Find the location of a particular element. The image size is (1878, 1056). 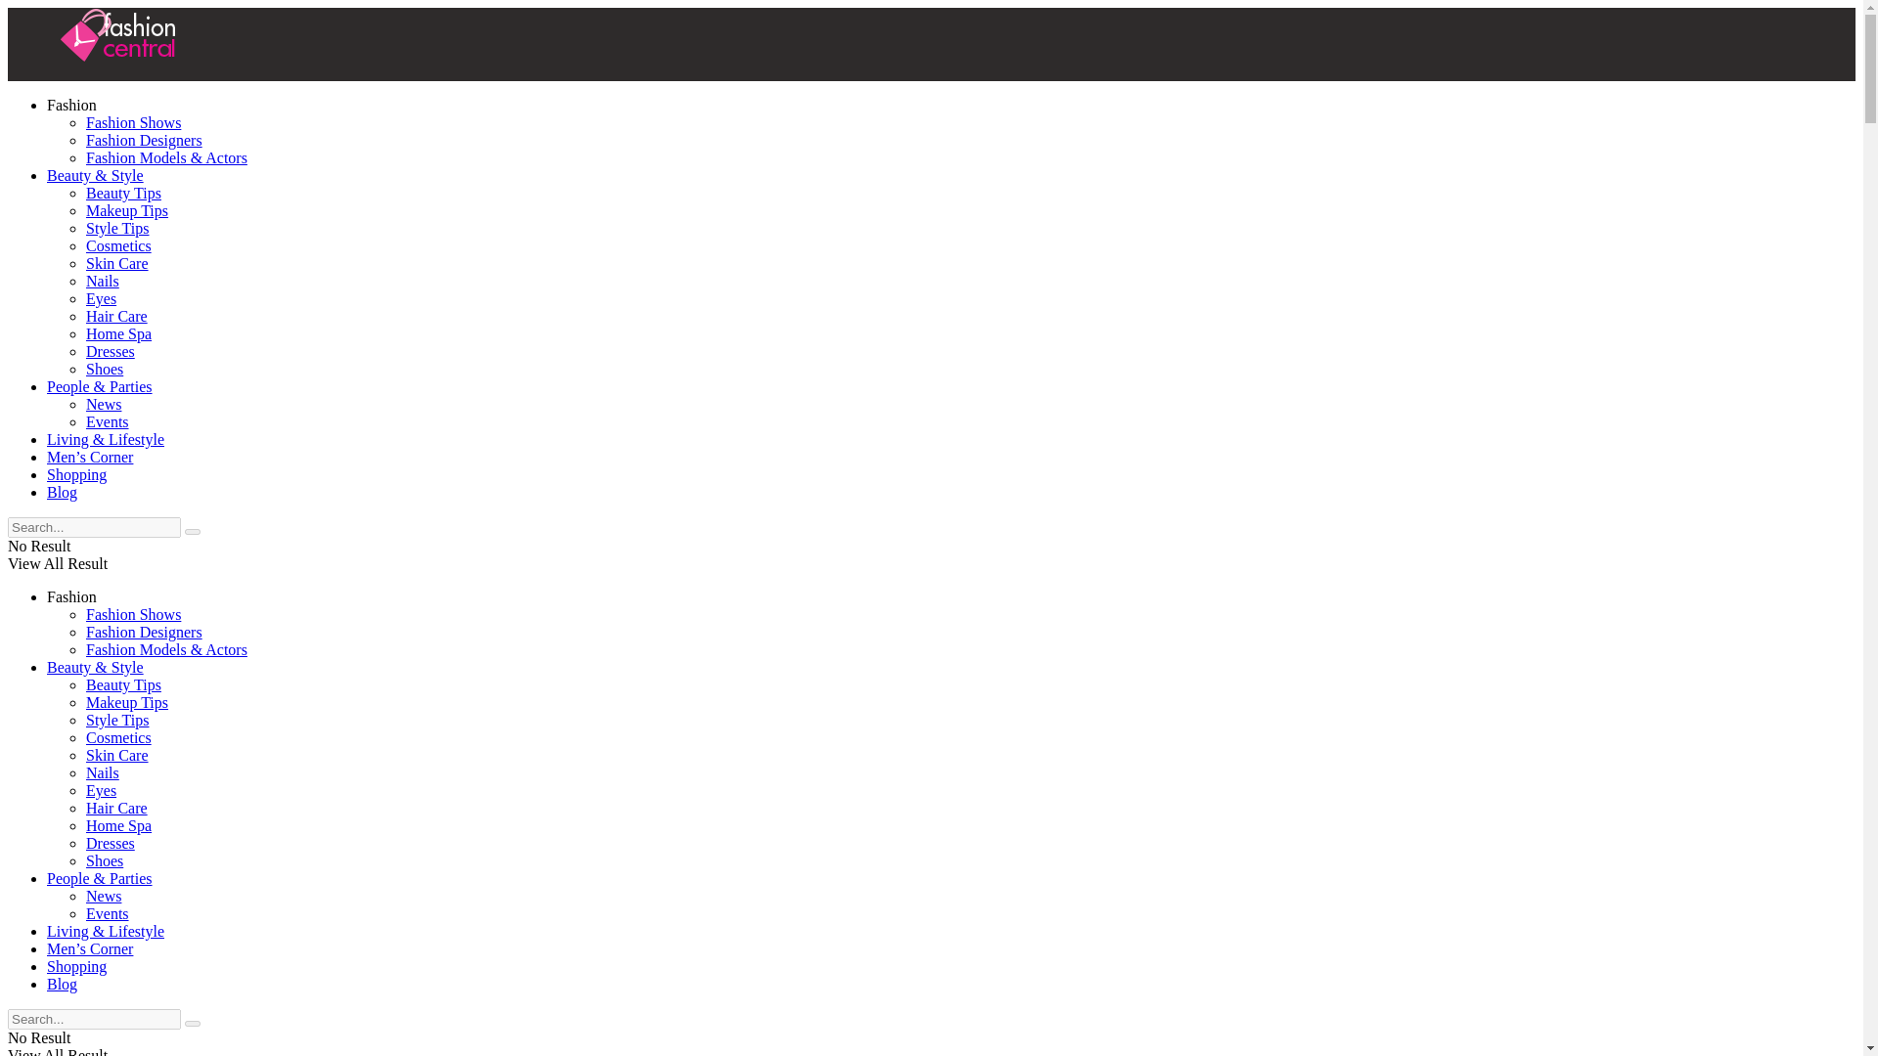

News is located at coordinates (104, 405).